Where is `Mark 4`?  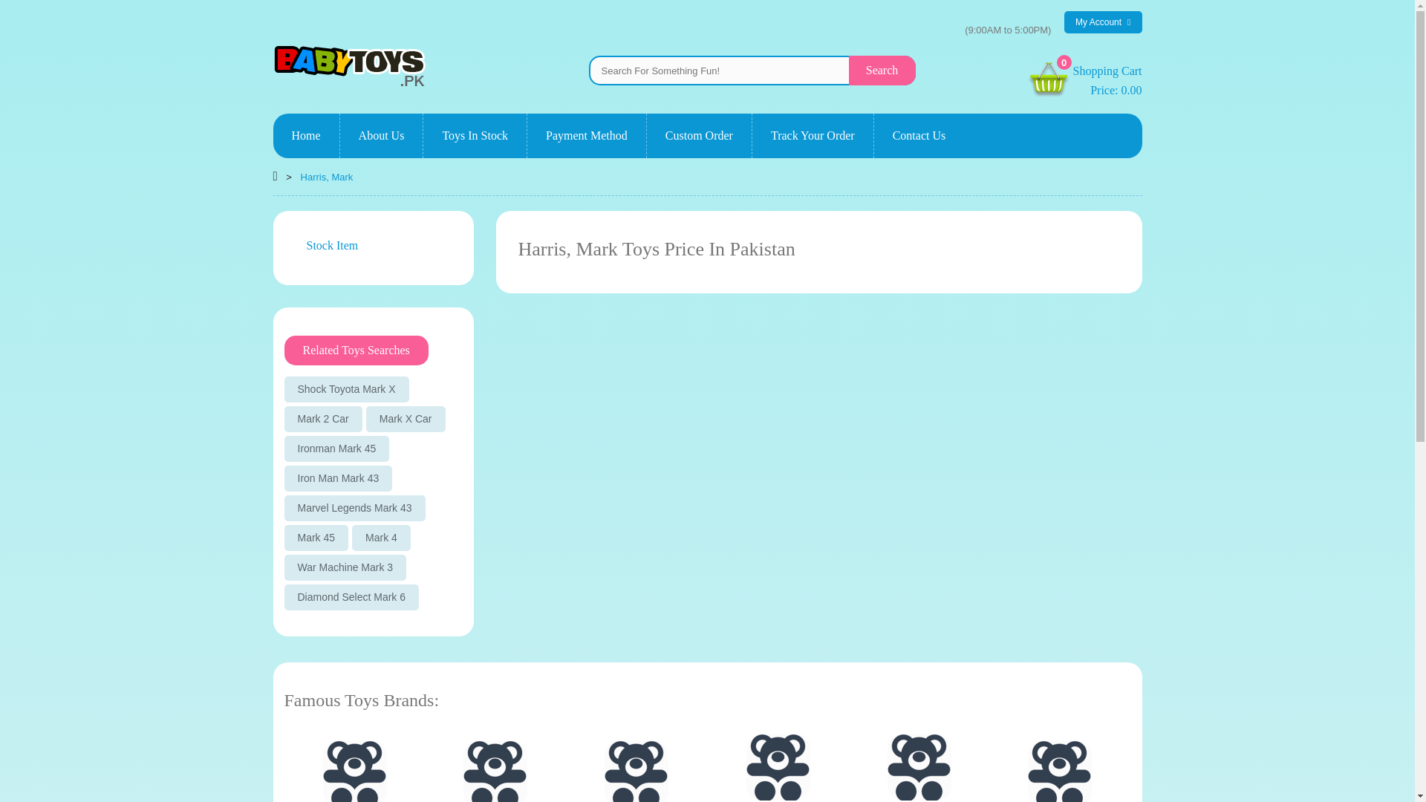
Mark 4 is located at coordinates (699, 135).